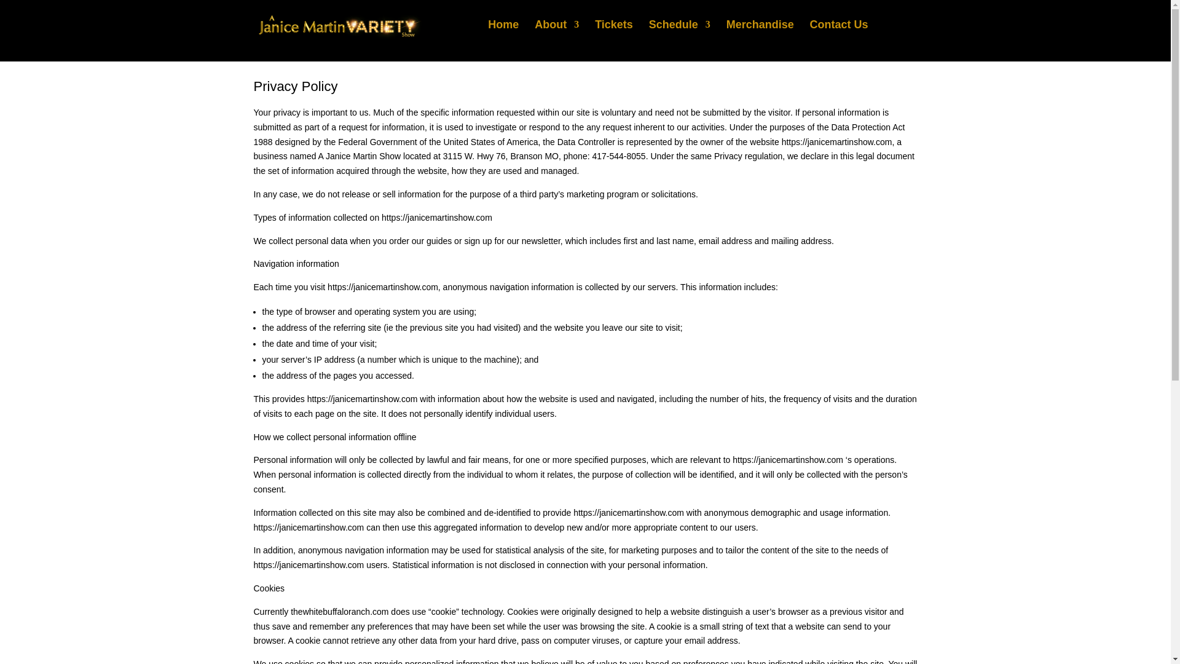 Image resolution: width=1180 pixels, height=664 pixels. What do you see at coordinates (503, 34) in the screenshot?
I see `Home` at bounding box center [503, 34].